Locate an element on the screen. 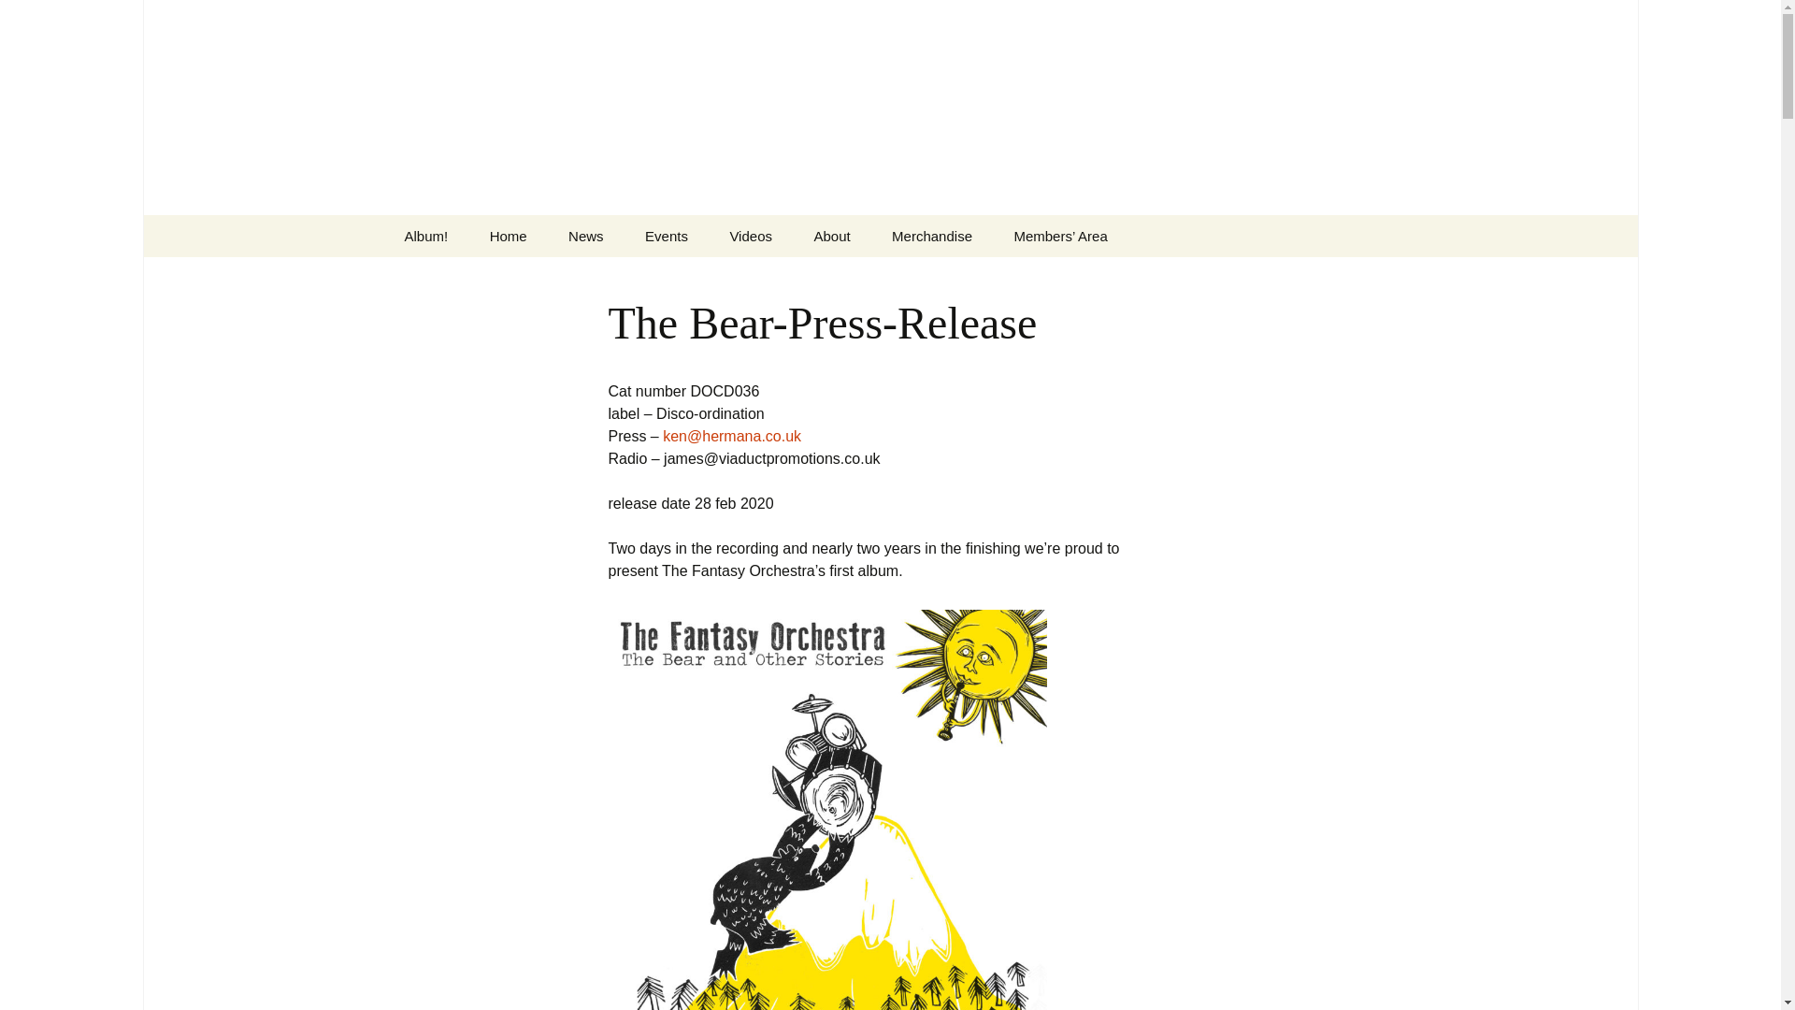 Image resolution: width=1795 pixels, height=1010 pixels. Search is located at coordinates (43, 19).